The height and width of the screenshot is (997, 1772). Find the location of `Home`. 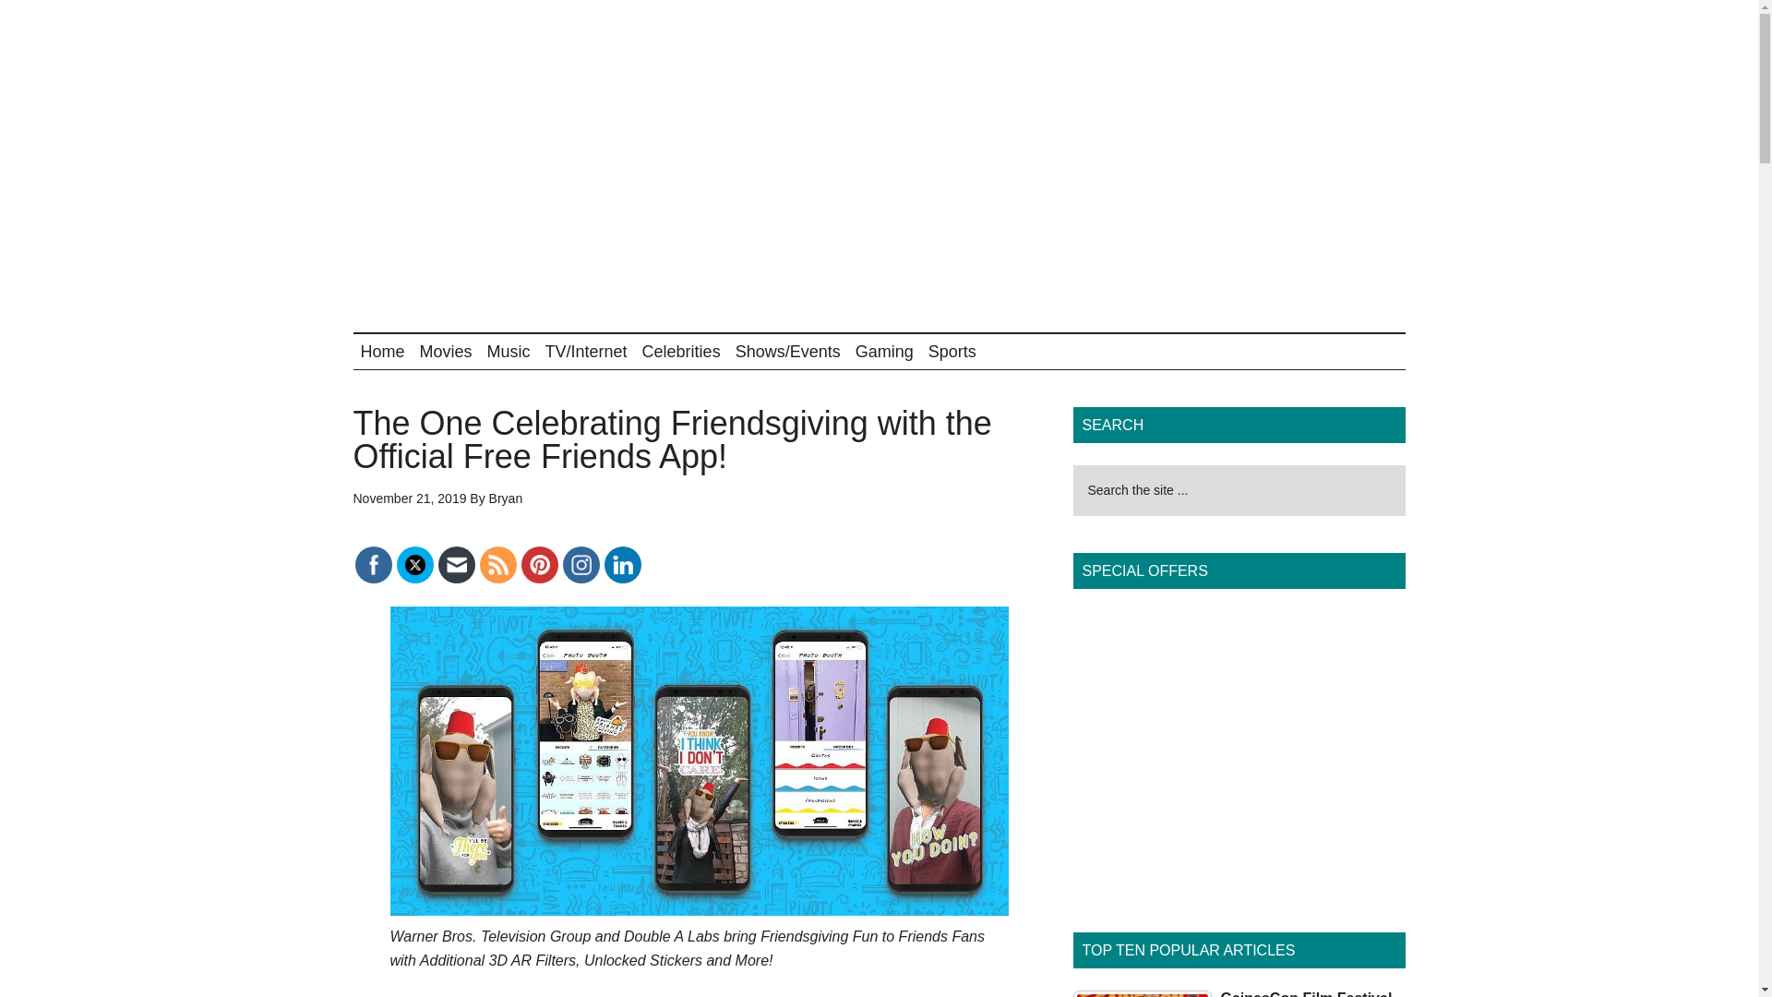

Home is located at coordinates (382, 351).